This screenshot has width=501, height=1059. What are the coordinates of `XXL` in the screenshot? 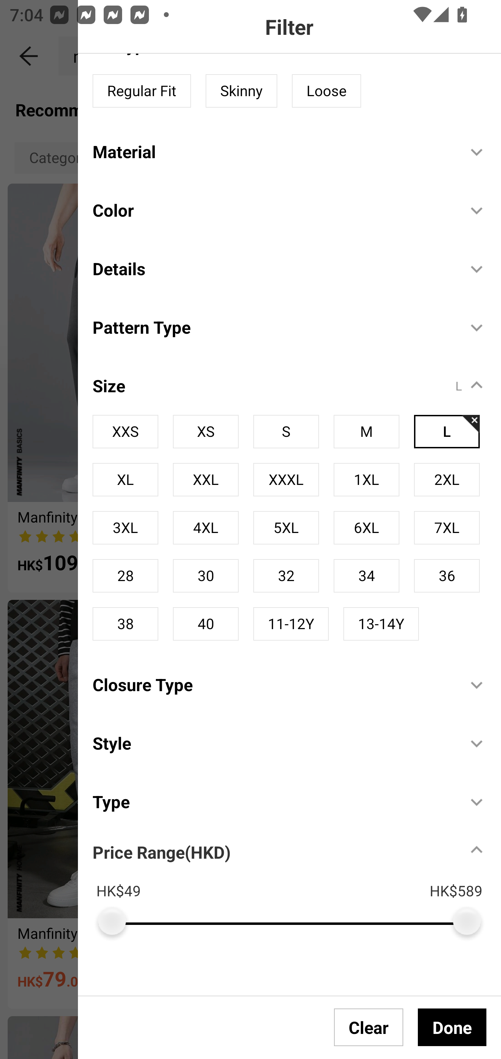 It's located at (205, 479).